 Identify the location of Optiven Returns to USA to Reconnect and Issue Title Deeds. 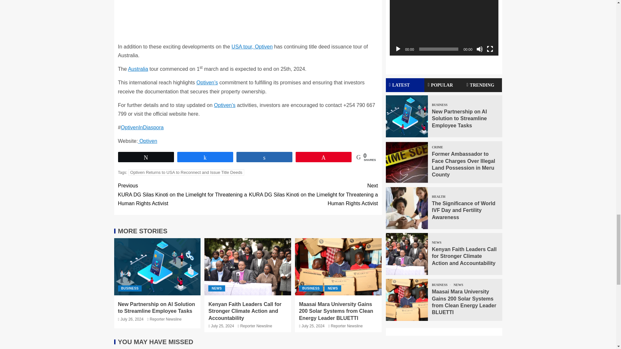
(186, 172).